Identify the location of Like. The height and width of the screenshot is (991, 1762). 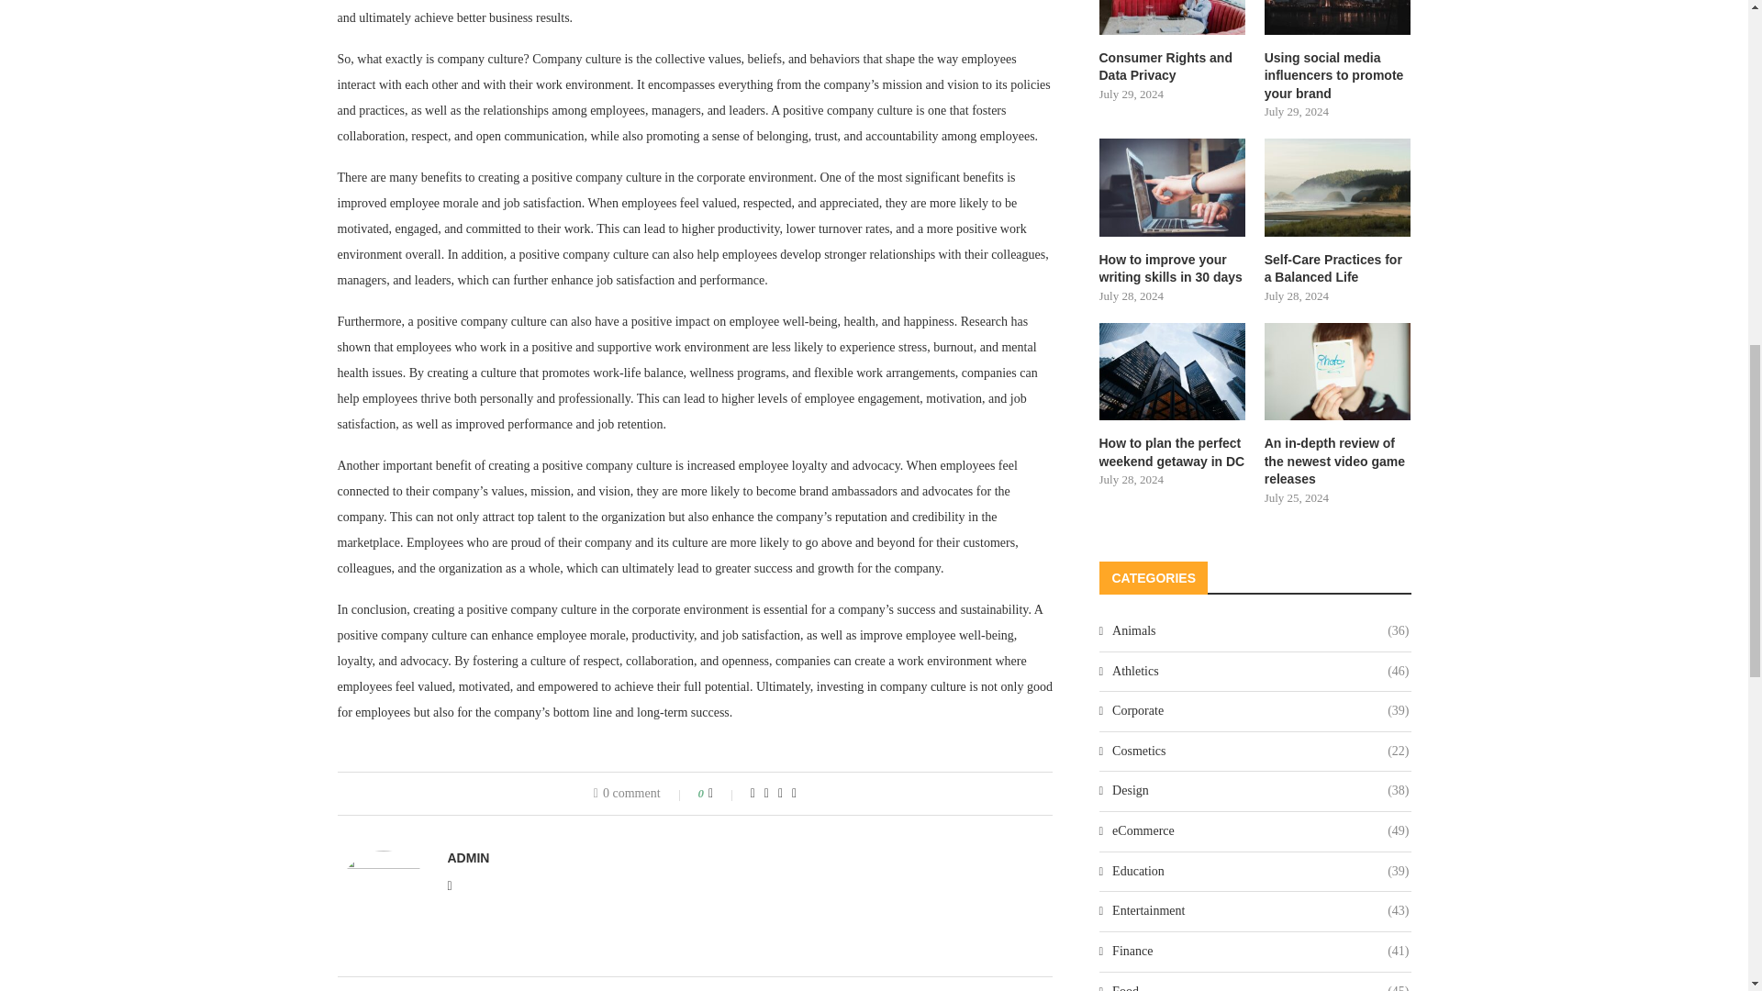
(723, 793).